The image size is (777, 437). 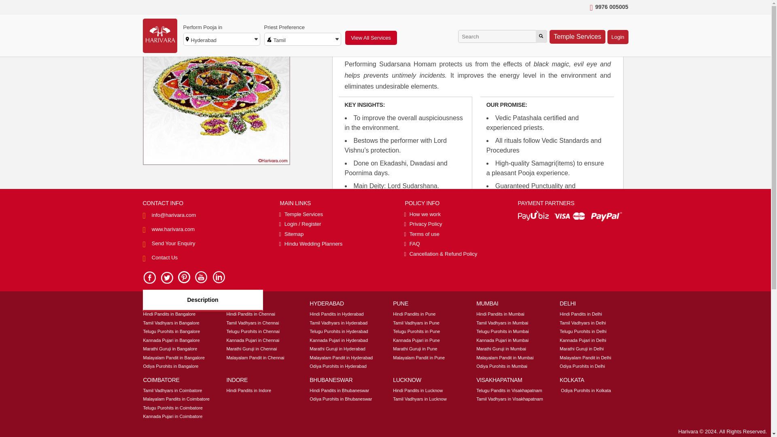 What do you see at coordinates (240, 9) in the screenshot?
I see `Sudarsana Homam` at bounding box center [240, 9].